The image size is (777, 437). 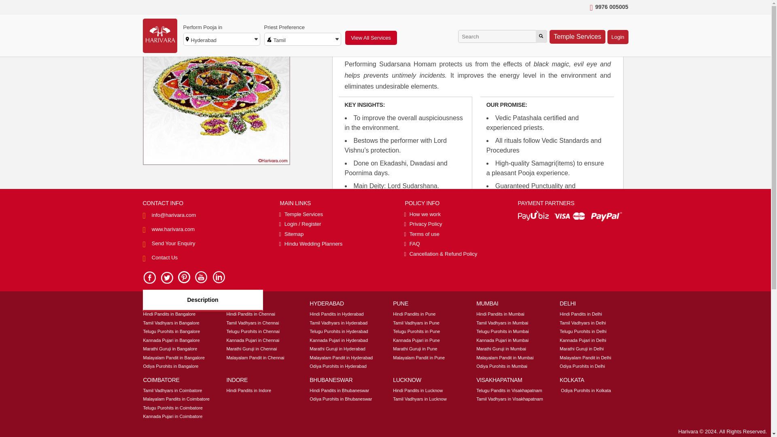 What do you see at coordinates (240, 9) in the screenshot?
I see `Sudarsana Homam` at bounding box center [240, 9].